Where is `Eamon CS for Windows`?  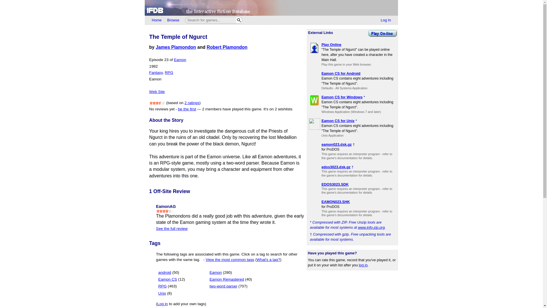 Eamon CS for Windows is located at coordinates (342, 97).